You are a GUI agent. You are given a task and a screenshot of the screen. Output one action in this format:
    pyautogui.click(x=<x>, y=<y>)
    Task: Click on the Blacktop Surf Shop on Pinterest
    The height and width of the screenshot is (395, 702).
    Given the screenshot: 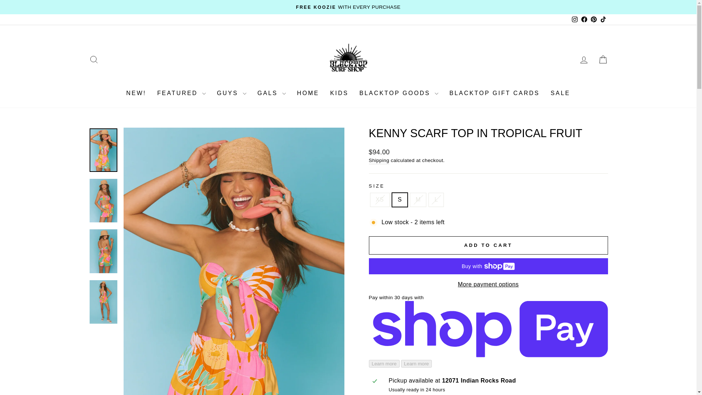 What is the action you would take?
    pyautogui.click(x=593, y=19)
    